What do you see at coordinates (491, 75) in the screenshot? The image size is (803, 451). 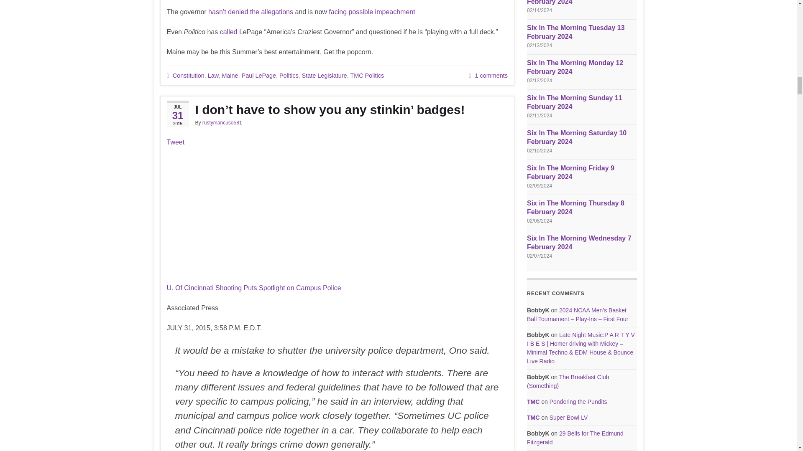 I see `1 comments` at bounding box center [491, 75].